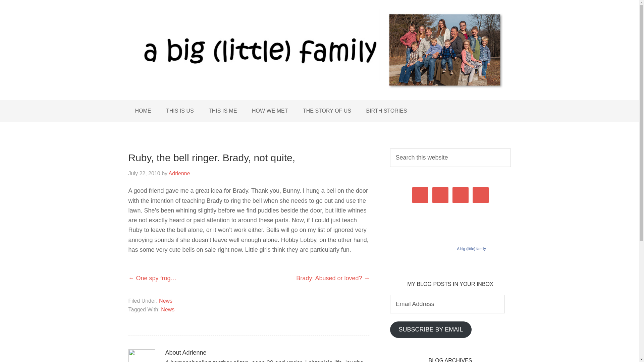 The height and width of the screenshot is (362, 644). Describe the element at coordinates (270, 111) in the screenshot. I see `HOW WE MET` at that location.